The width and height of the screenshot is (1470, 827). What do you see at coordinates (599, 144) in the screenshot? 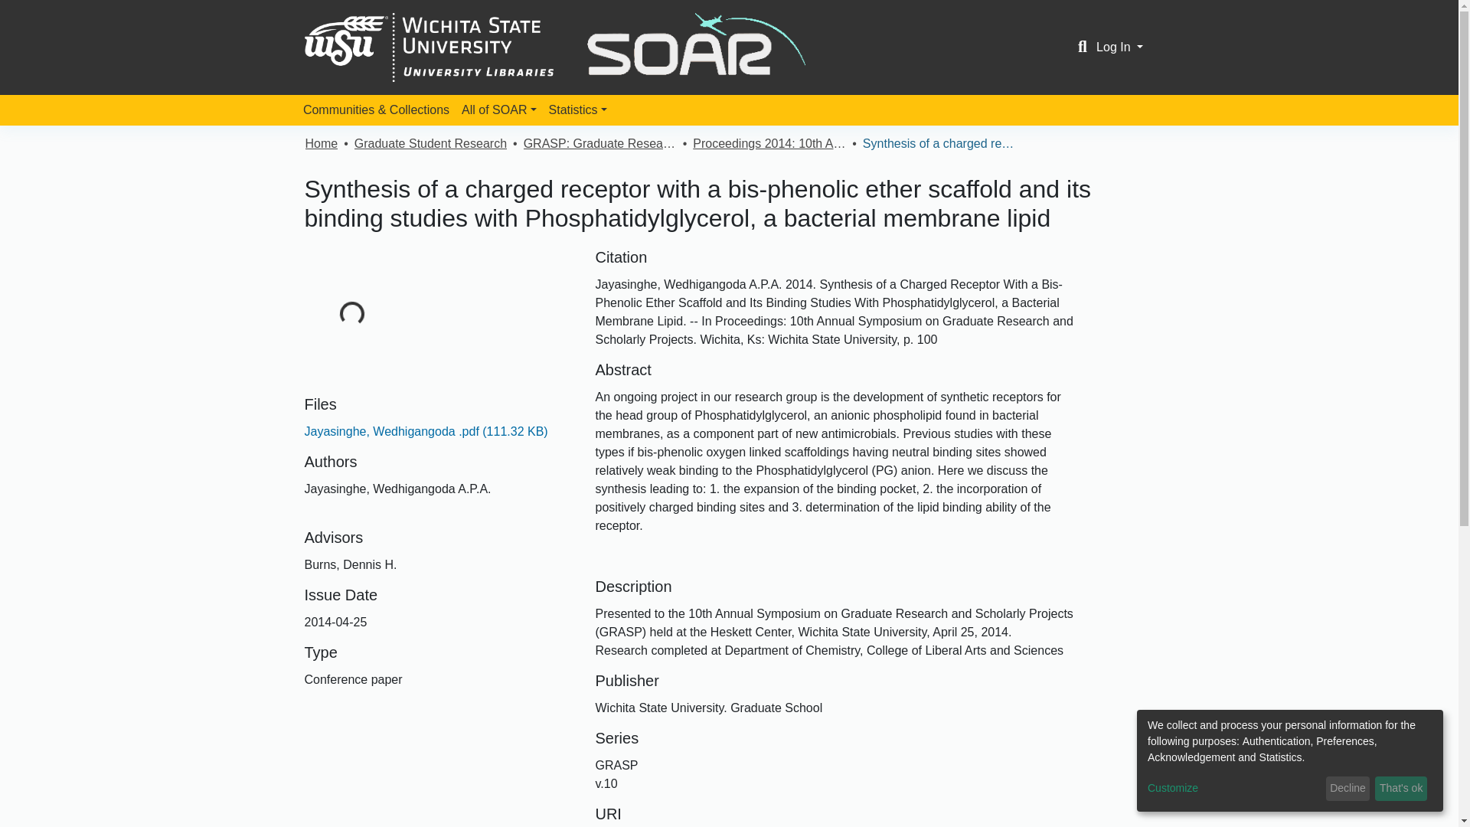
I see `GRASP: Graduate Research and Scholarly Projects` at bounding box center [599, 144].